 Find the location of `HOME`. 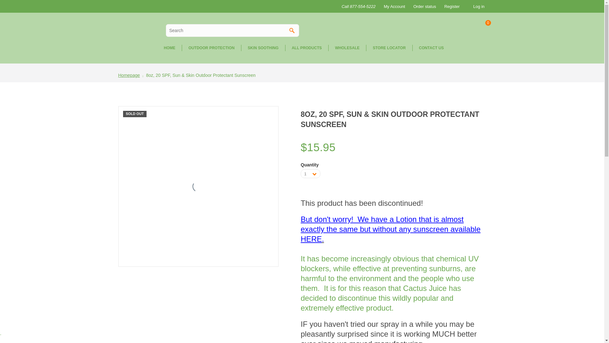

HOME is located at coordinates (169, 48).